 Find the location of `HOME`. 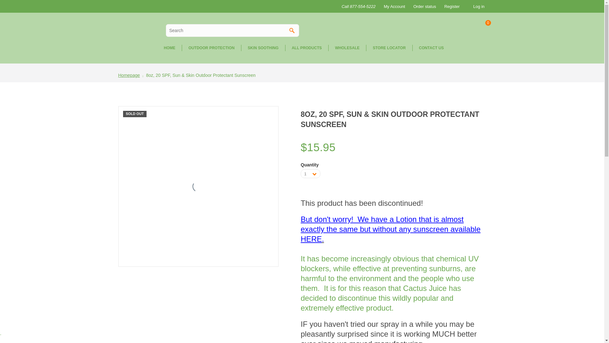

HOME is located at coordinates (169, 48).